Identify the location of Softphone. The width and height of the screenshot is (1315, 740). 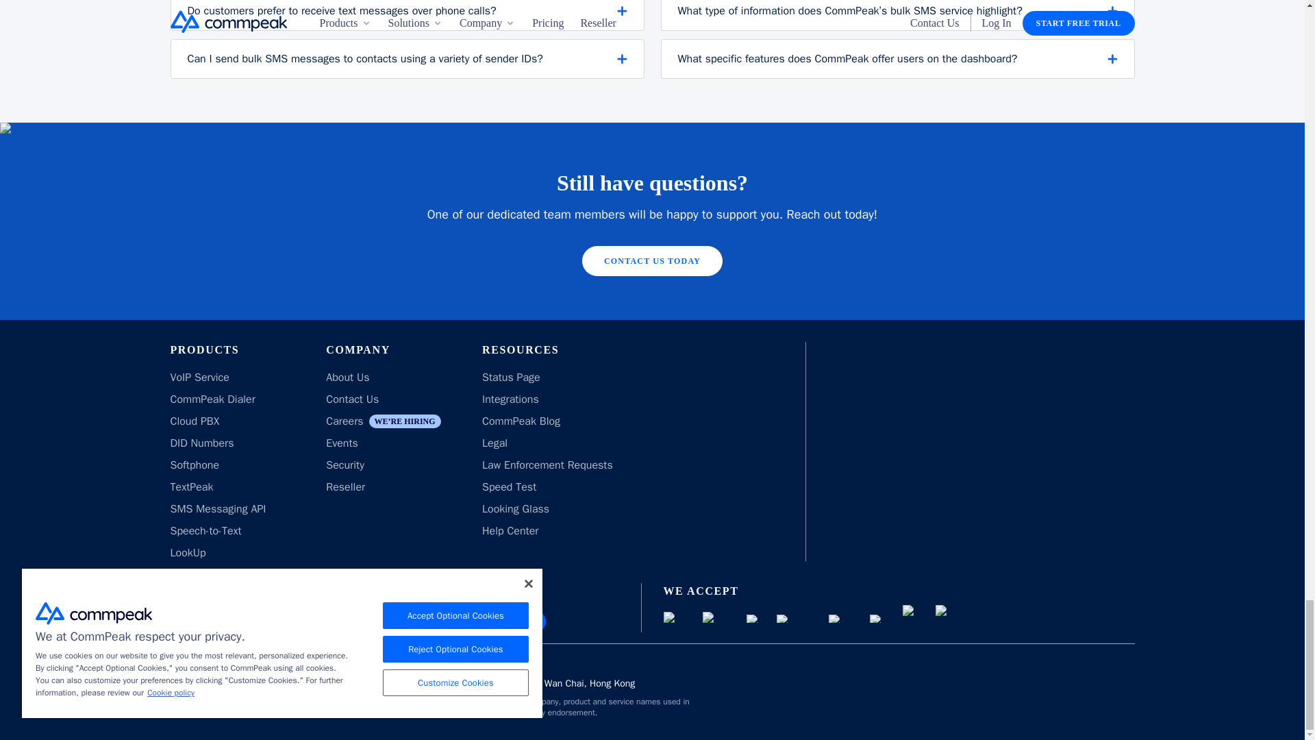
(195, 465).